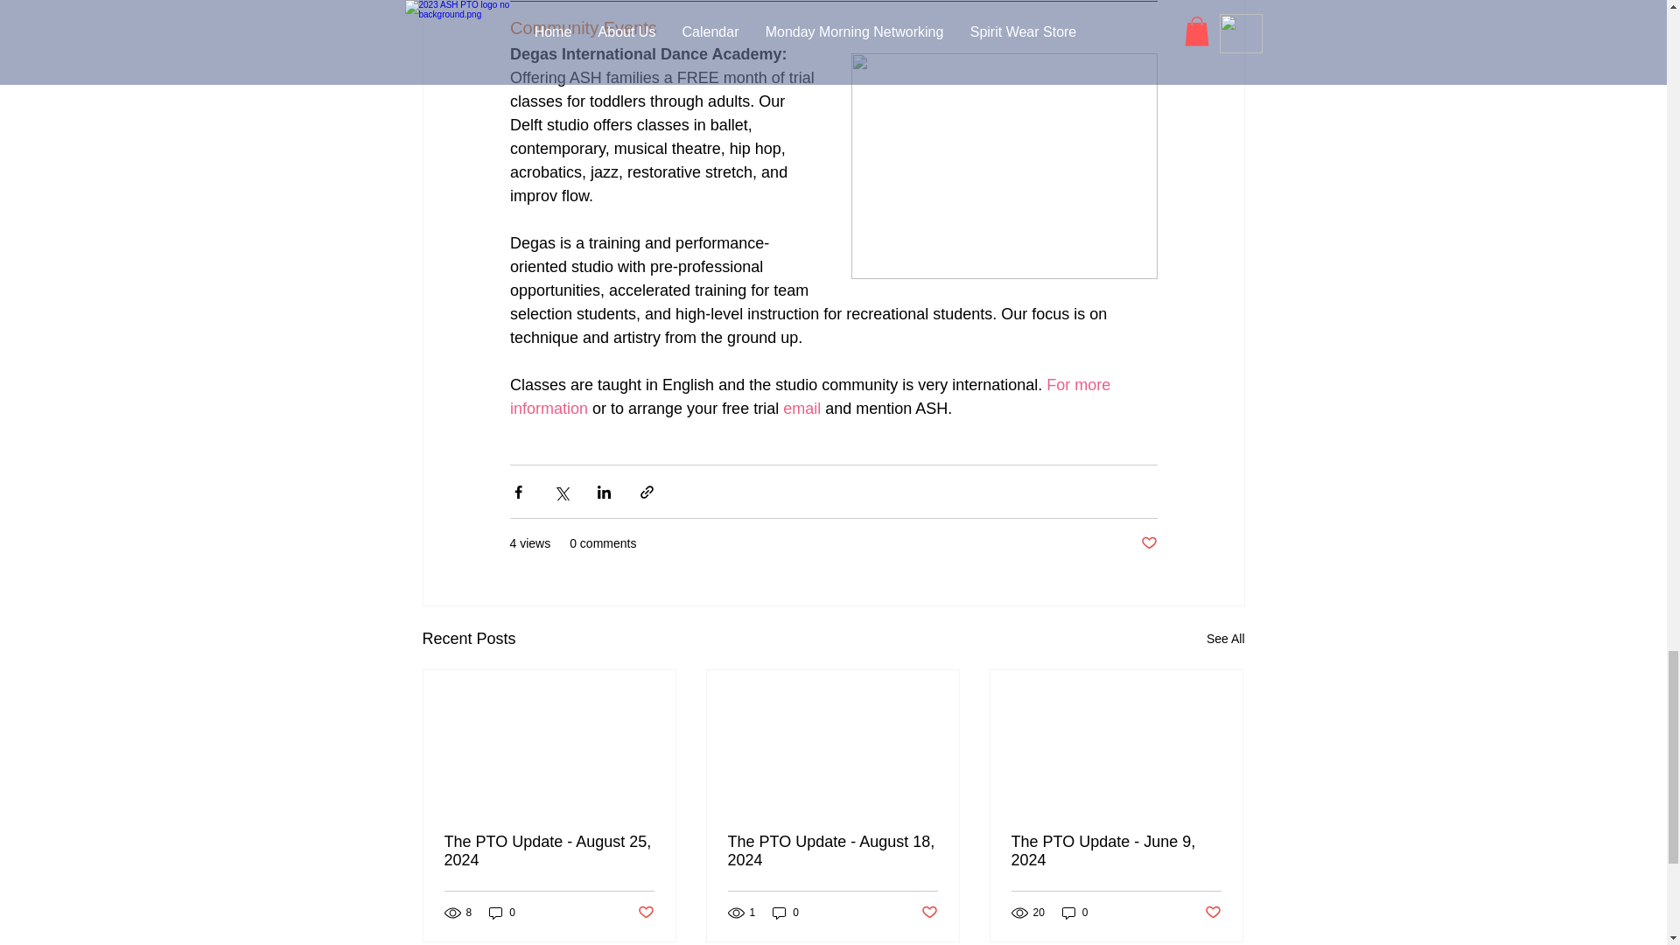 This screenshot has width=1680, height=945. I want to click on 0, so click(502, 913).